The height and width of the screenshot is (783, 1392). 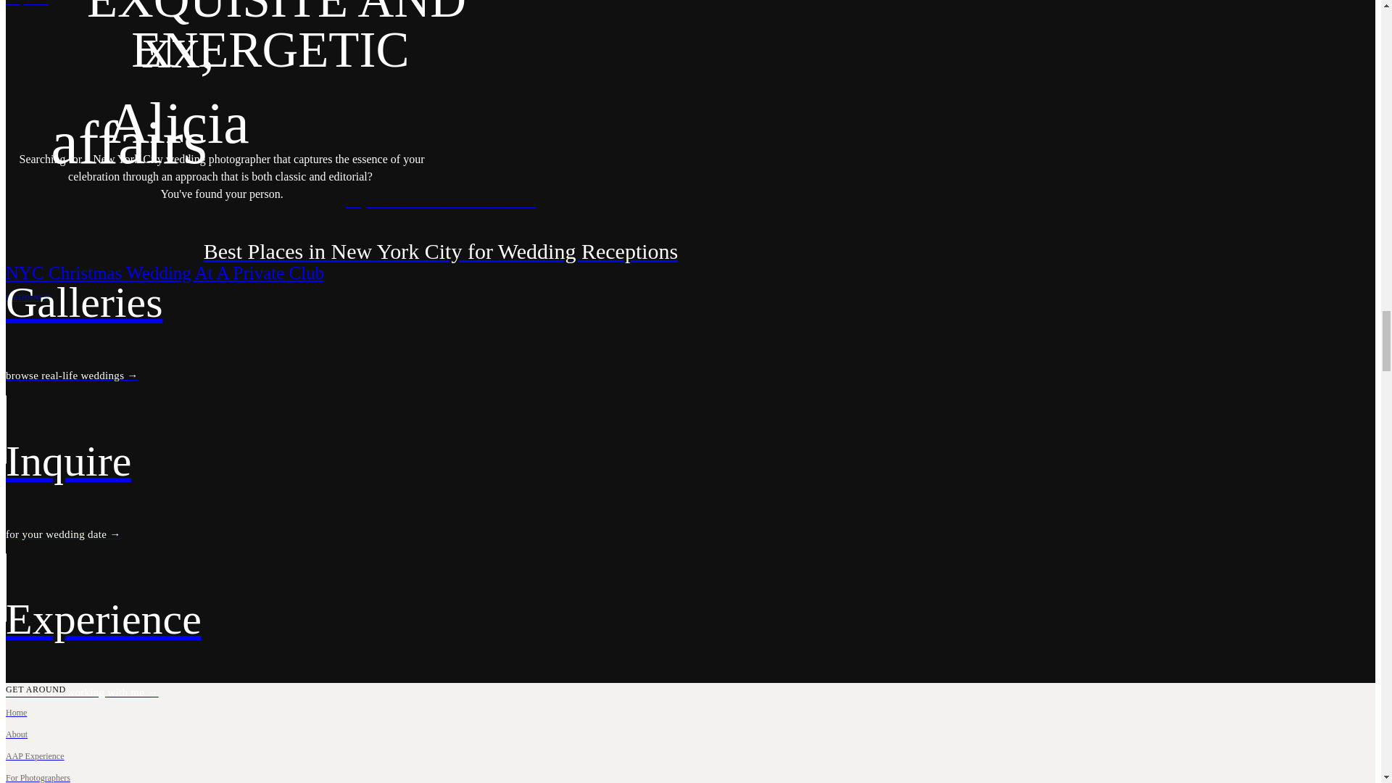 I want to click on Best Places in New York City for Wedding Receptions, so click(x=440, y=251).